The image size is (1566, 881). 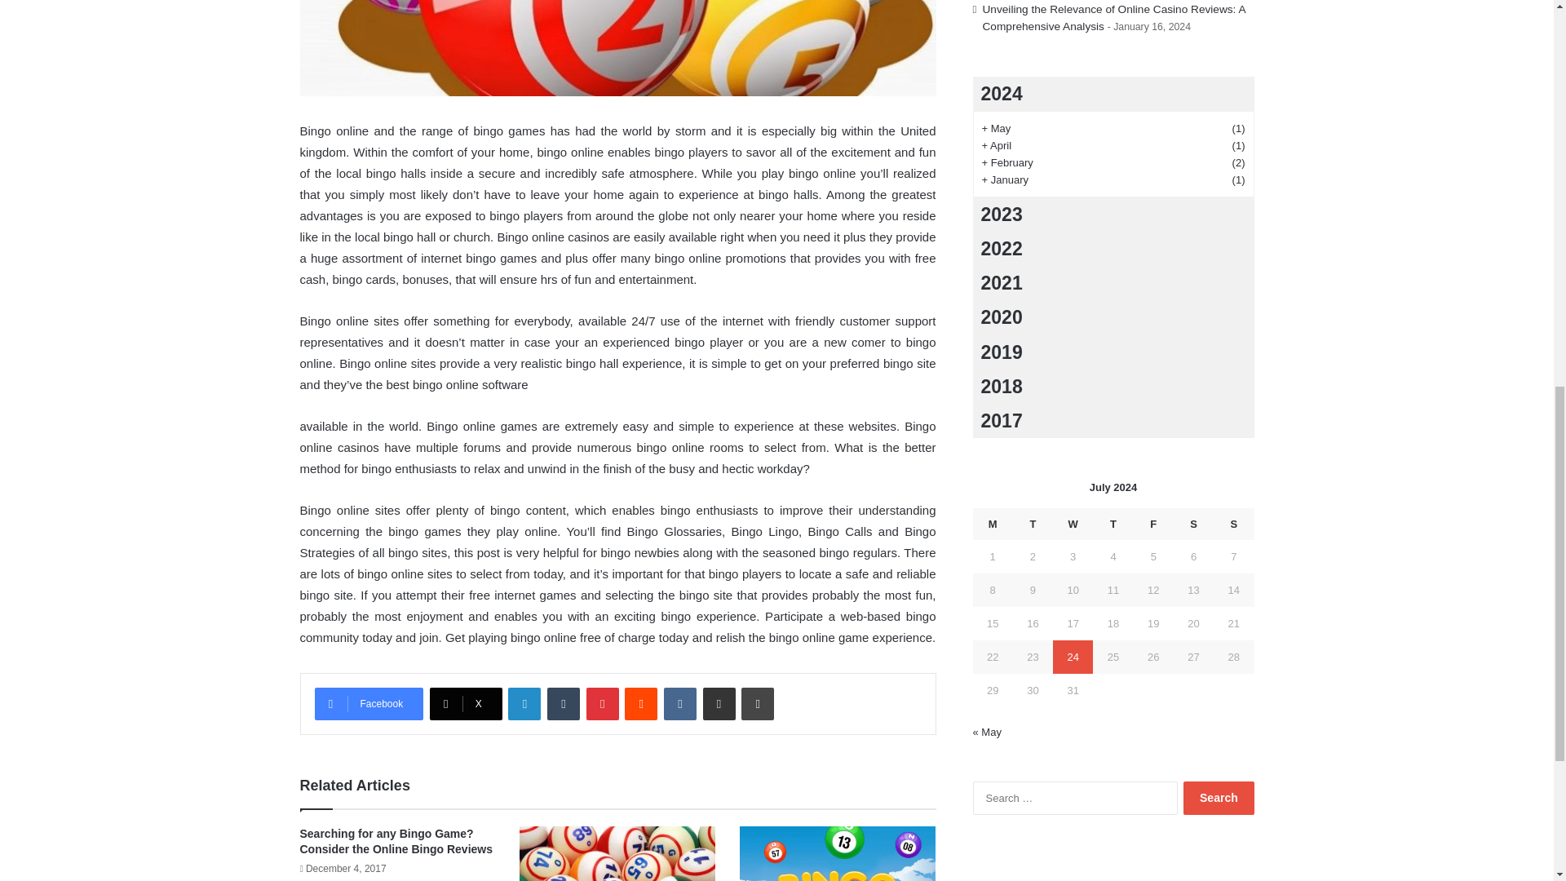 What do you see at coordinates (719, 704) in the screenshot?
I see `Share via Email` at bounding box center [719, 704].